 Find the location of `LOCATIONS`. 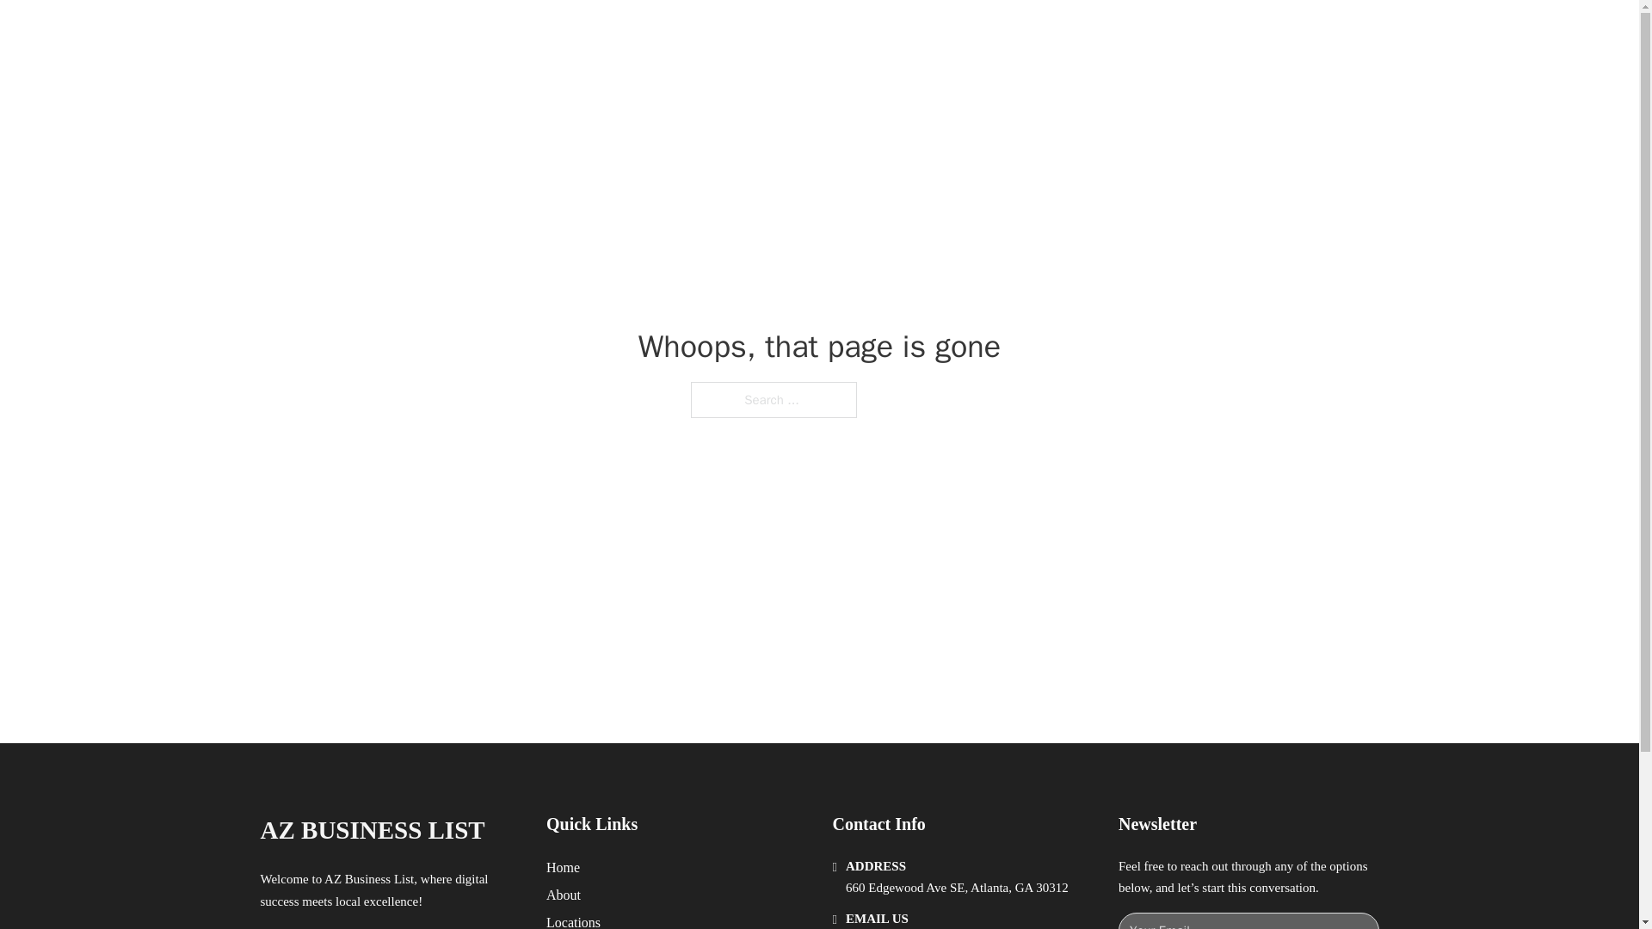

LOCATIONS is located at coordinates (1124, 33).